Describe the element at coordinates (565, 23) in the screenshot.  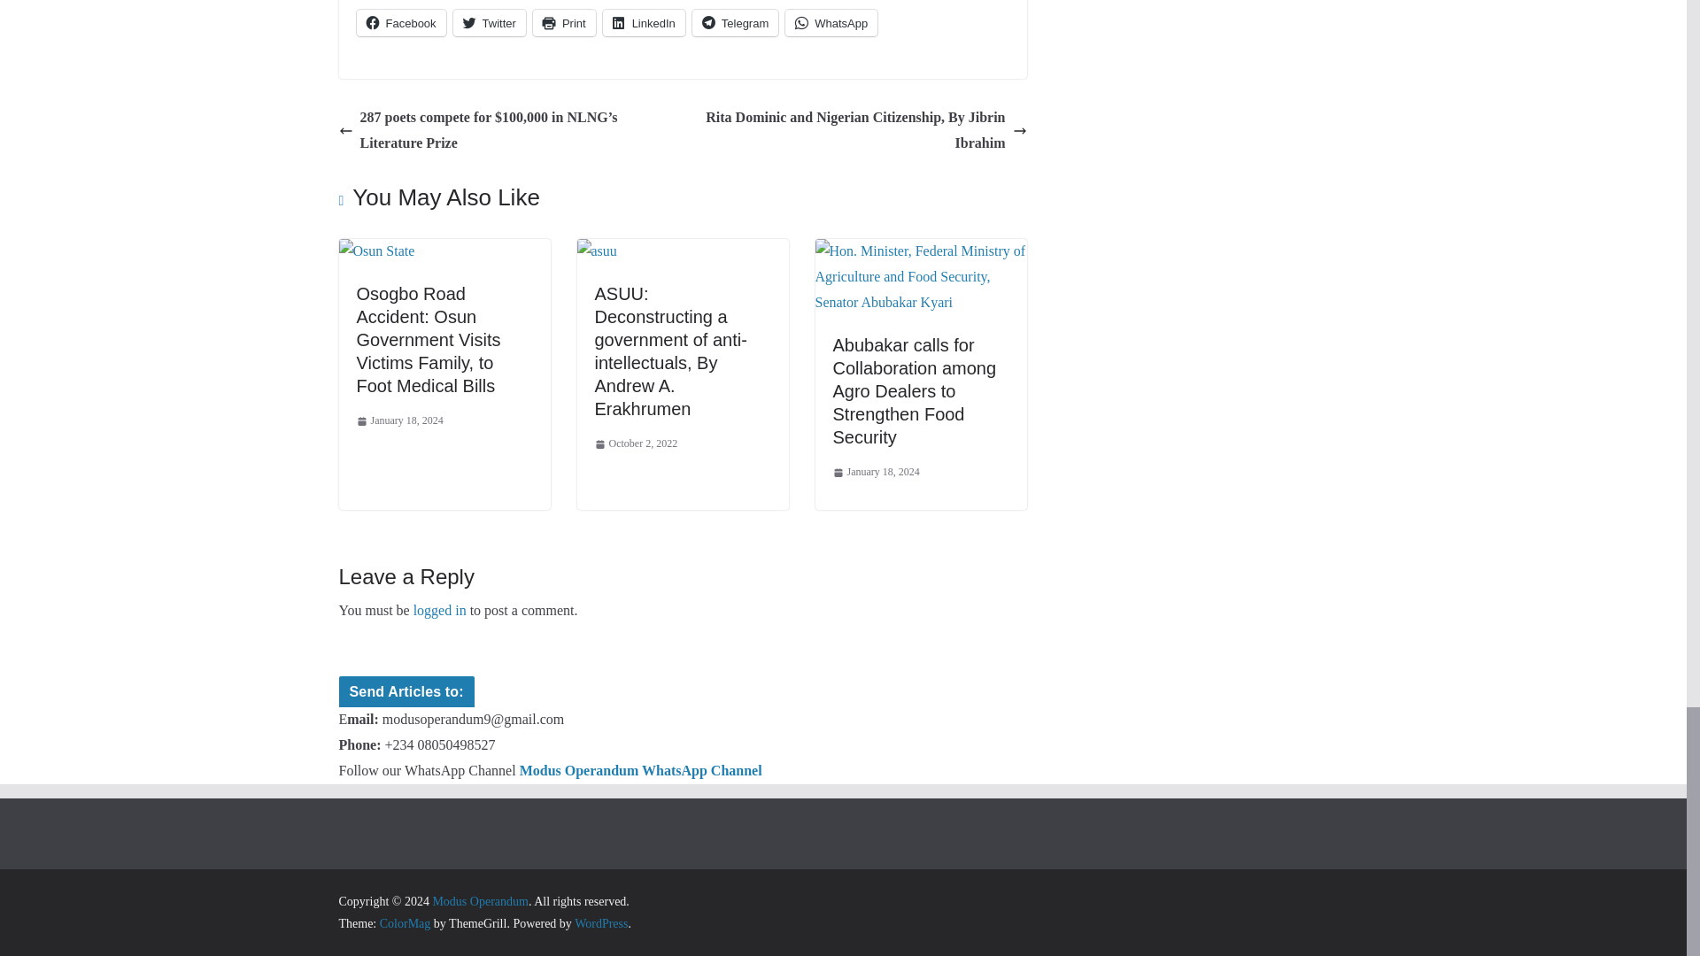
I see `Print` at that location.